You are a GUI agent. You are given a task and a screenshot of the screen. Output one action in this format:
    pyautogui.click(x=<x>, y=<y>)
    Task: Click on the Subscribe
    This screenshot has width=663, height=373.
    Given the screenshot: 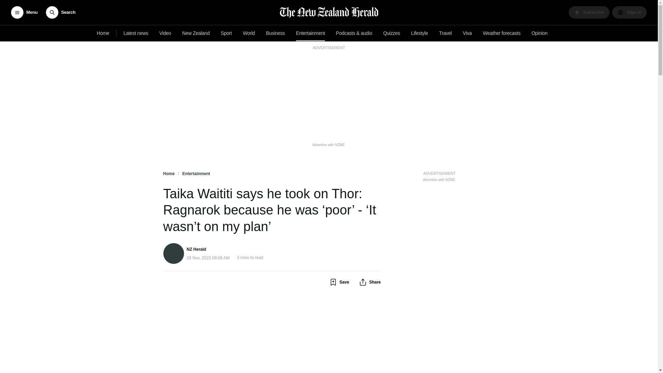 What is the action you would take?
    pyautogui.click(x=589, y=12)
    